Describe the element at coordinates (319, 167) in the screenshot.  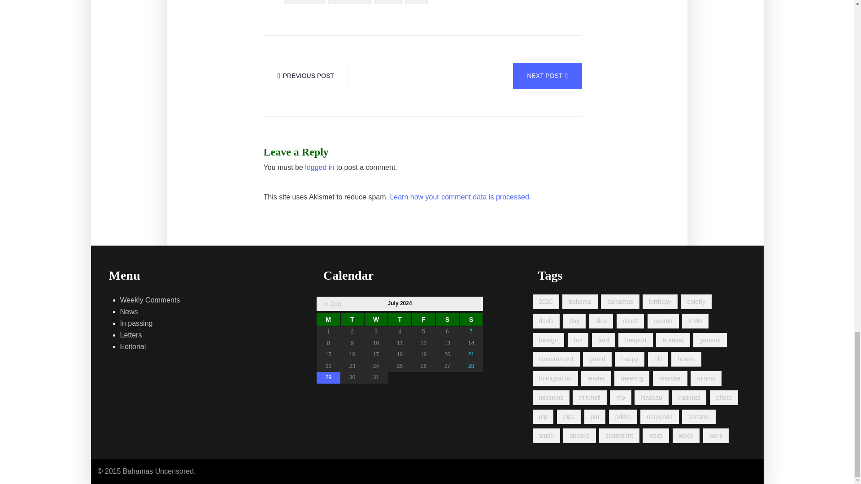
I see `logged in` at that location.